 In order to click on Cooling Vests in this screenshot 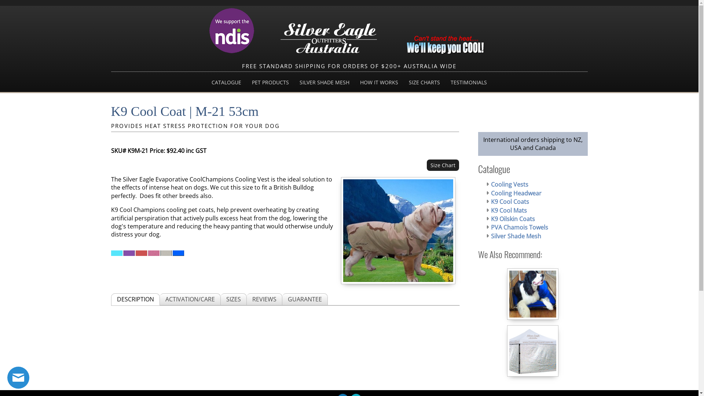, I will do `click(509, 184)`.